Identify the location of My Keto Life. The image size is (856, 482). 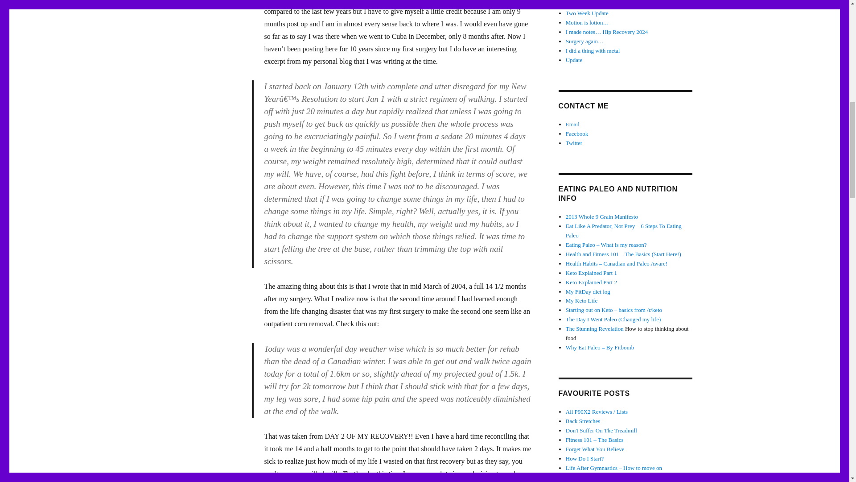
(581, 301).